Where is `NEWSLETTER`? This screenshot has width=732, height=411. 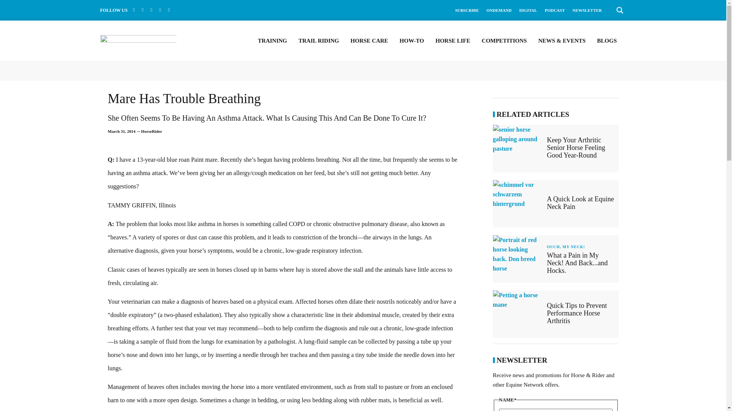
NEWSLETTER is located at coordinates (587, 10).